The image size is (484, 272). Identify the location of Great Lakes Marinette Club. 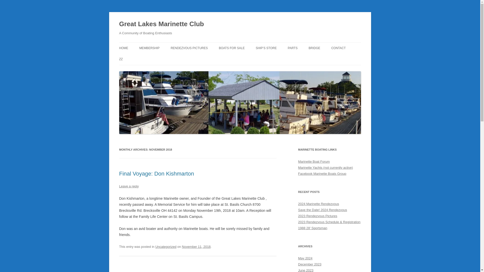
(161, 24).